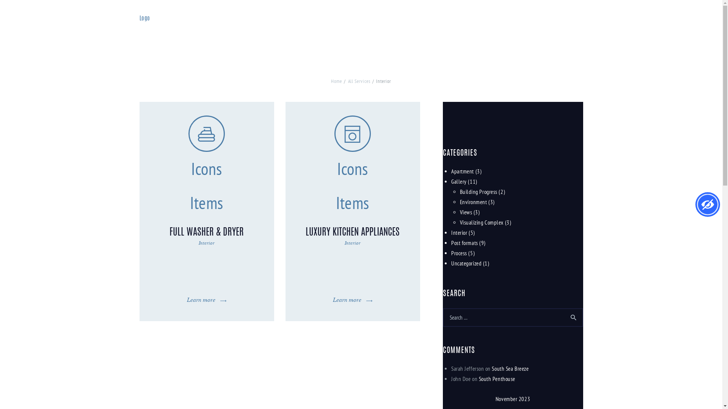 The height and width of the screenshot is (409, 728). Describe the element at coordinates (574, 317) in the screenshot. I see `Search` at that location.